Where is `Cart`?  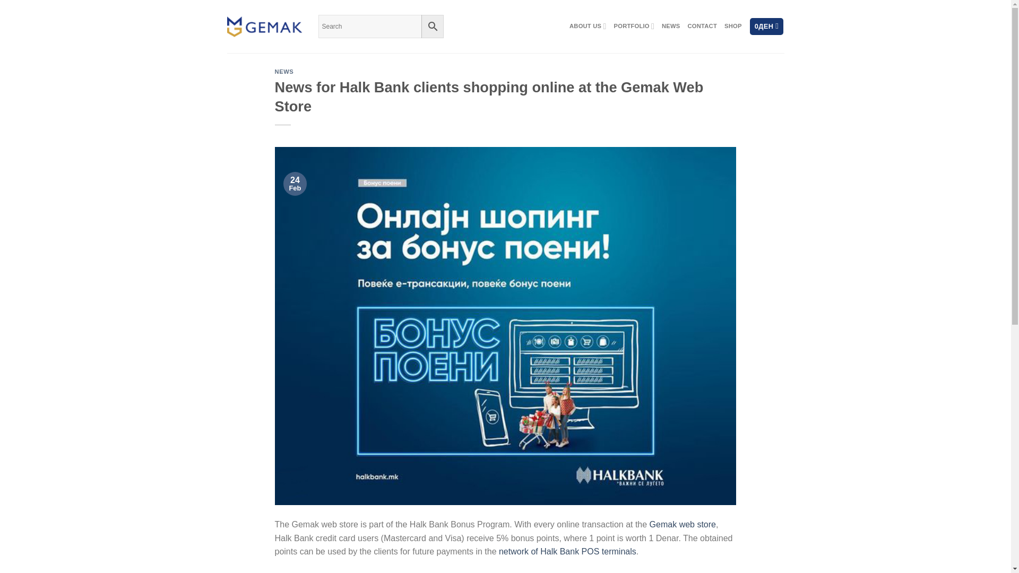 Cart is located at coordinates (766, 27).